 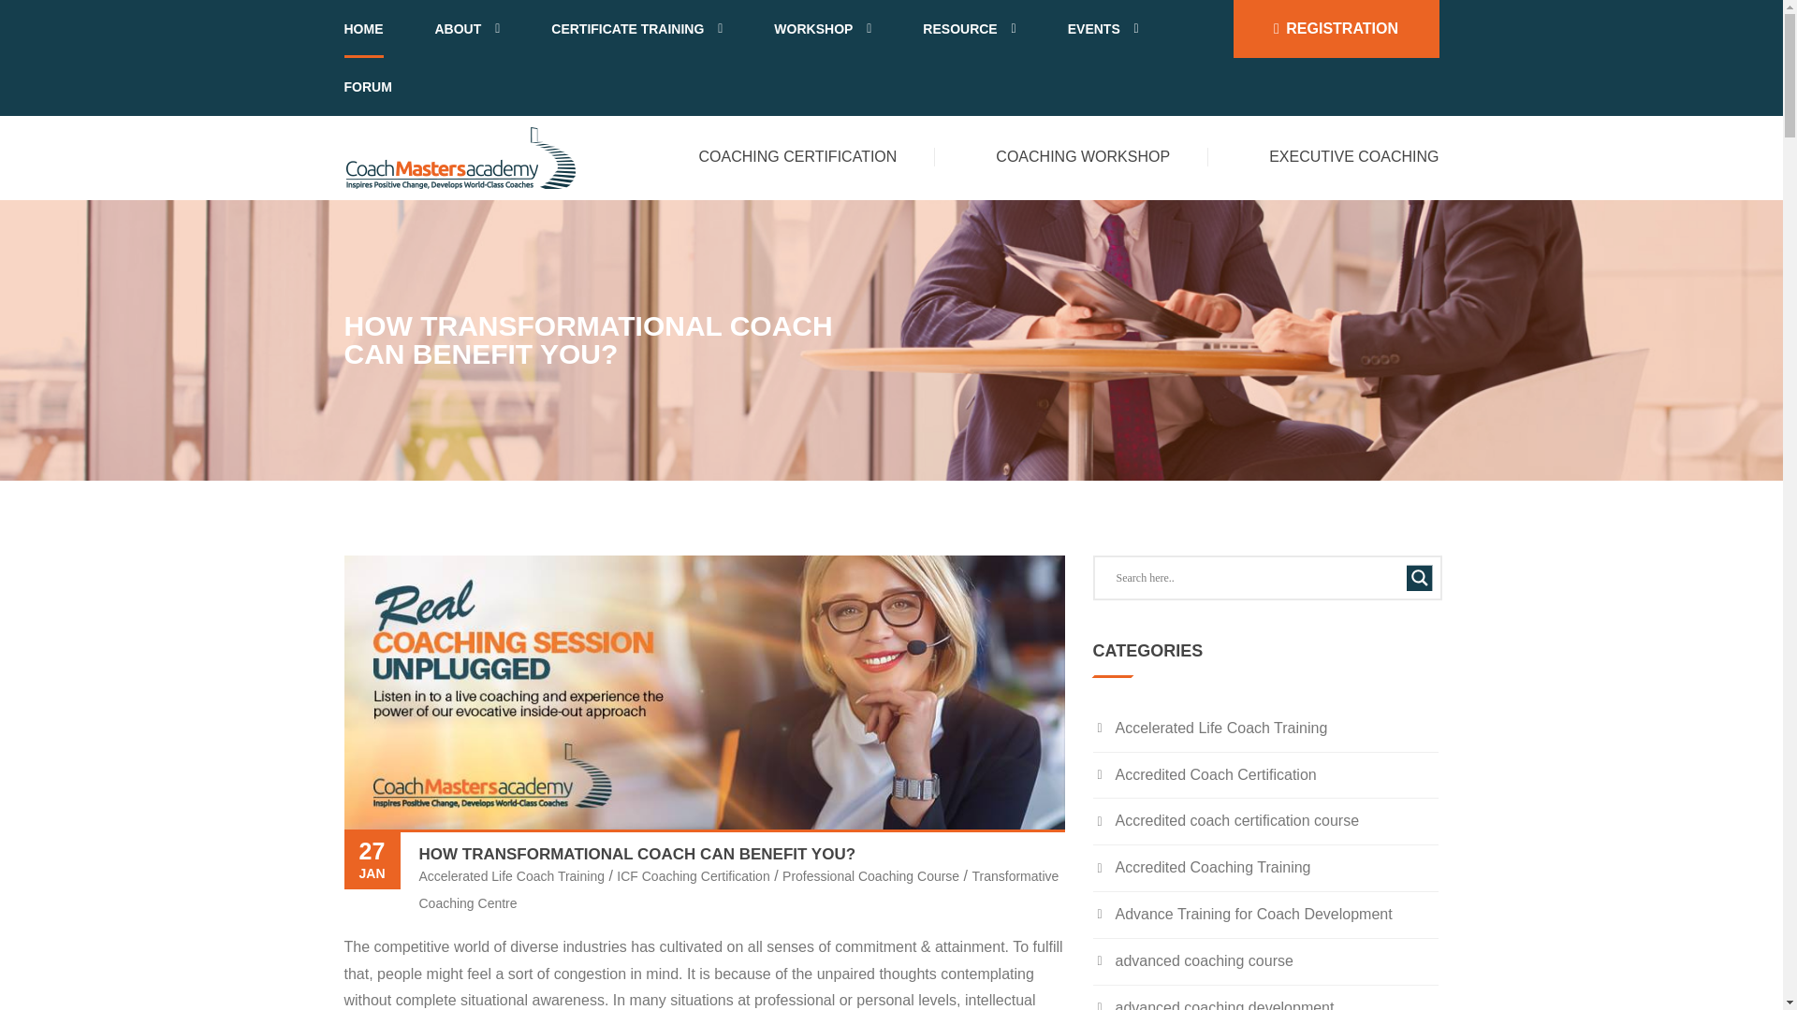 I want to click on WORKSHOP, so click(x=823, y=28).